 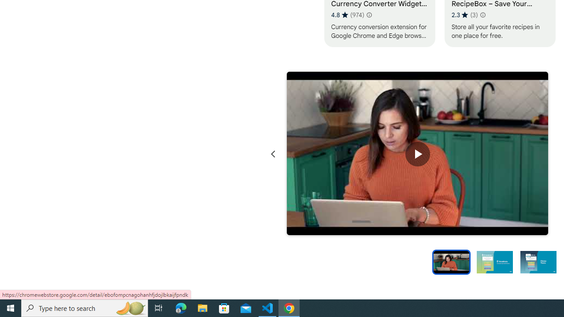 What do you see at coordinates (451, 262) in the screenshot?
I see `Item video thumbnail` at bounding box center [451, 262].